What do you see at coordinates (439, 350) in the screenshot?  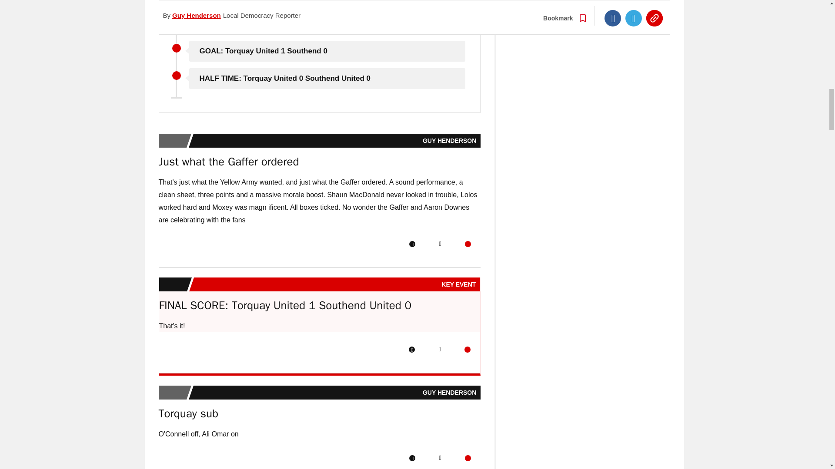 I see `Twitter` at bounding box center [439, 350].